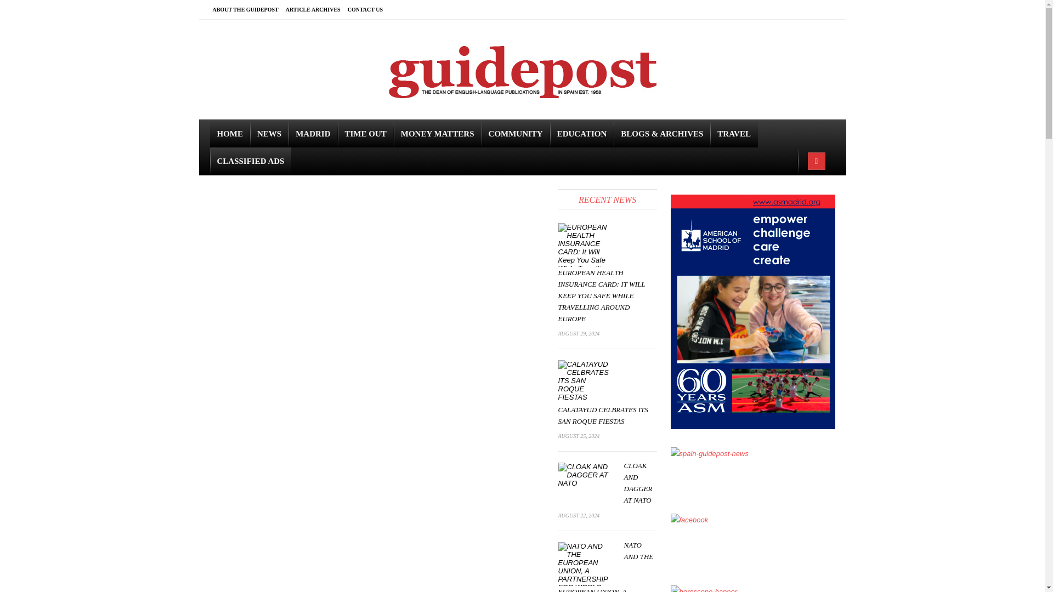 This screenshot has width=1053, height=592. What do you see at coordinates (369, 9) in the screenshot?
I see `CONTACT US` at bounding box center [369, 9].